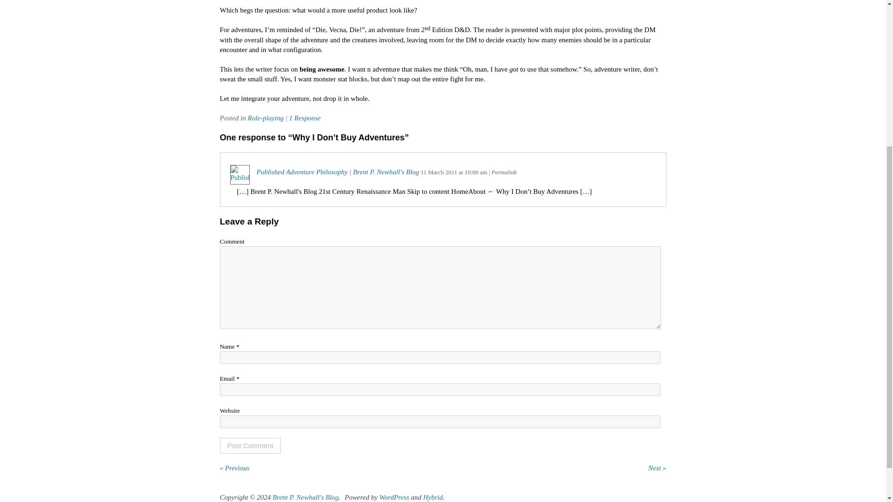 The image size is (893, 502). What do you see at coordinates (305, 497) in the screenshot?
I see `Brent P. Newhall's Blog` at bounding box center [305, 497].